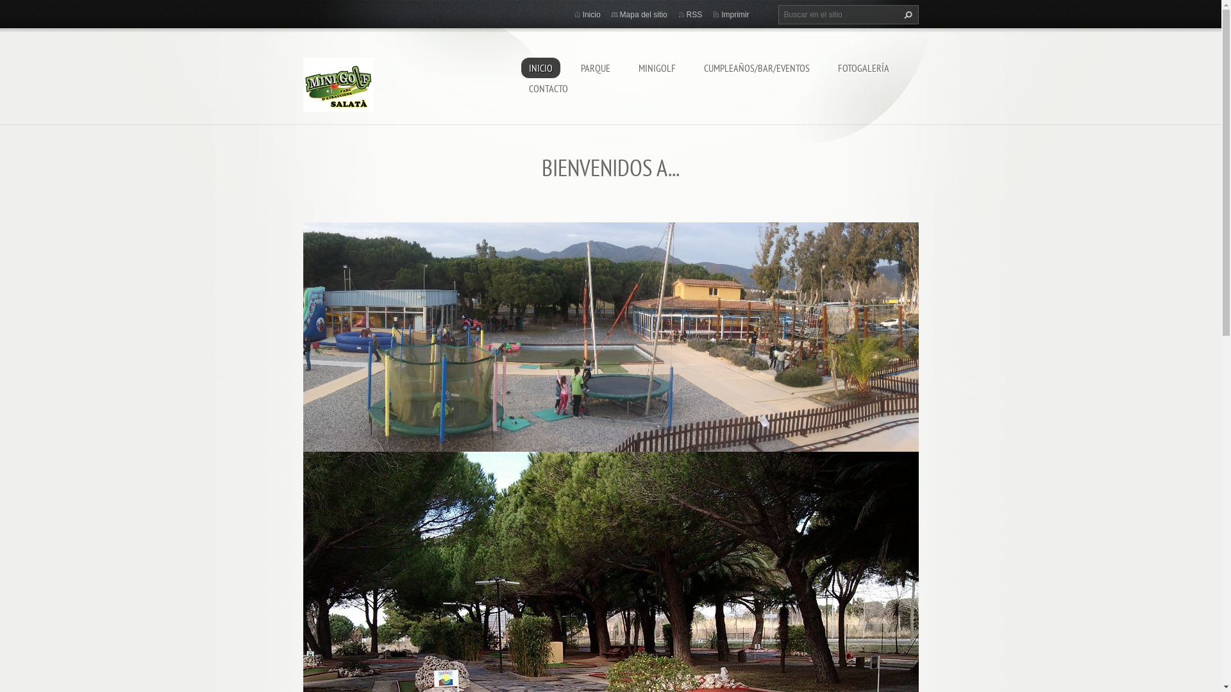 This screenshot has height=692, width=1231. What do you see at coordinates (644, 15) in the screenshot?
I see `Mapa del sitio` at bounding box center [644, 15].